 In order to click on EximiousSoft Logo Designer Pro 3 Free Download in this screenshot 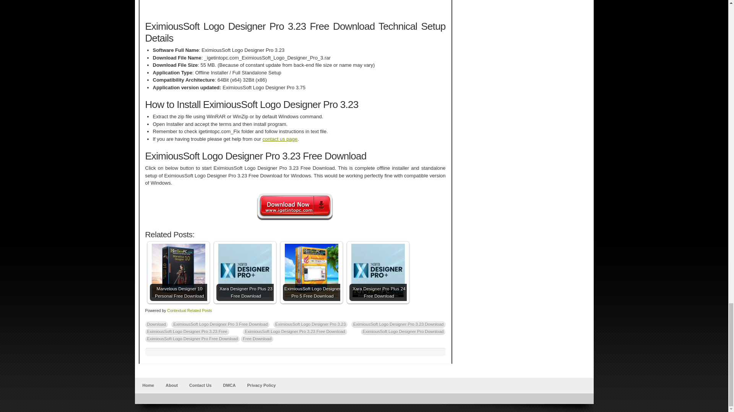, I will do `click(220, 324)`.